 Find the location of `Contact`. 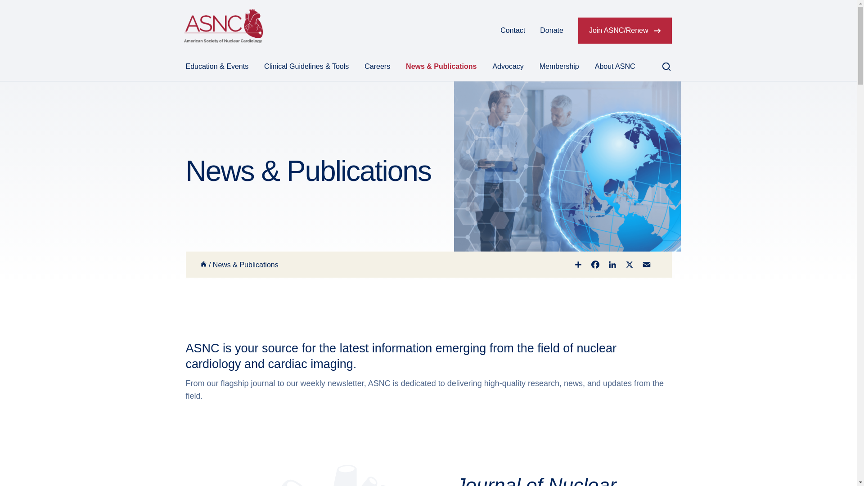

Contact is located at coordinates (513, 31).